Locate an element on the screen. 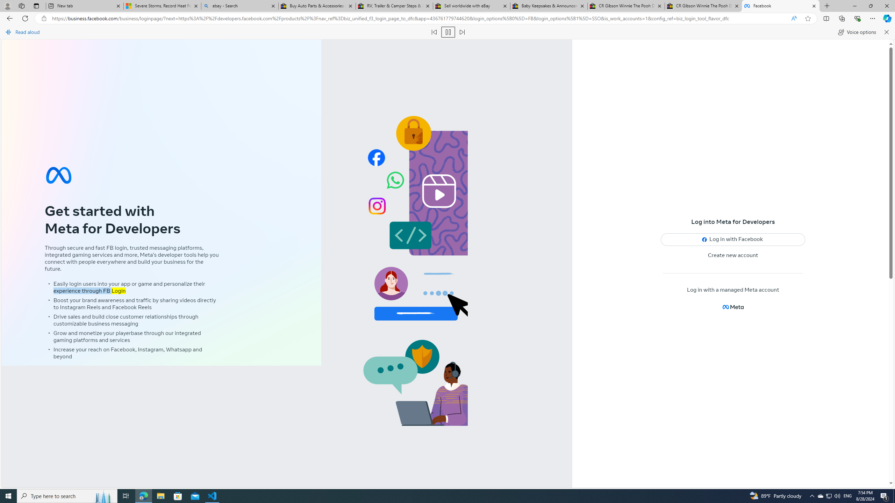 Image resolution: width=895 pixels, height=503 pixels. Buy Auto Parts & Accessories | eBay is located at coordinates (317, 6).